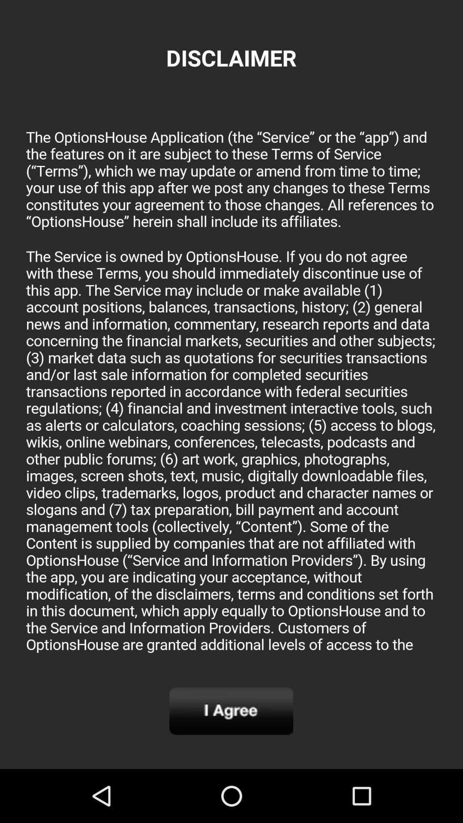  I want to click on go to disclaimer, so click(231, 387).